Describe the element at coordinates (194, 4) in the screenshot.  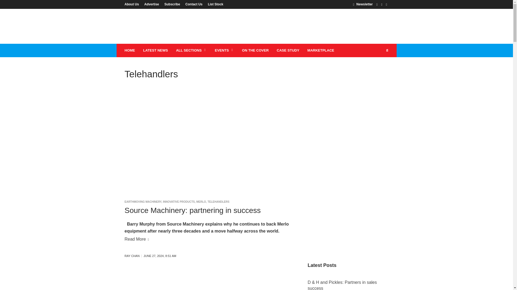
I see `Contact Us` at that location.